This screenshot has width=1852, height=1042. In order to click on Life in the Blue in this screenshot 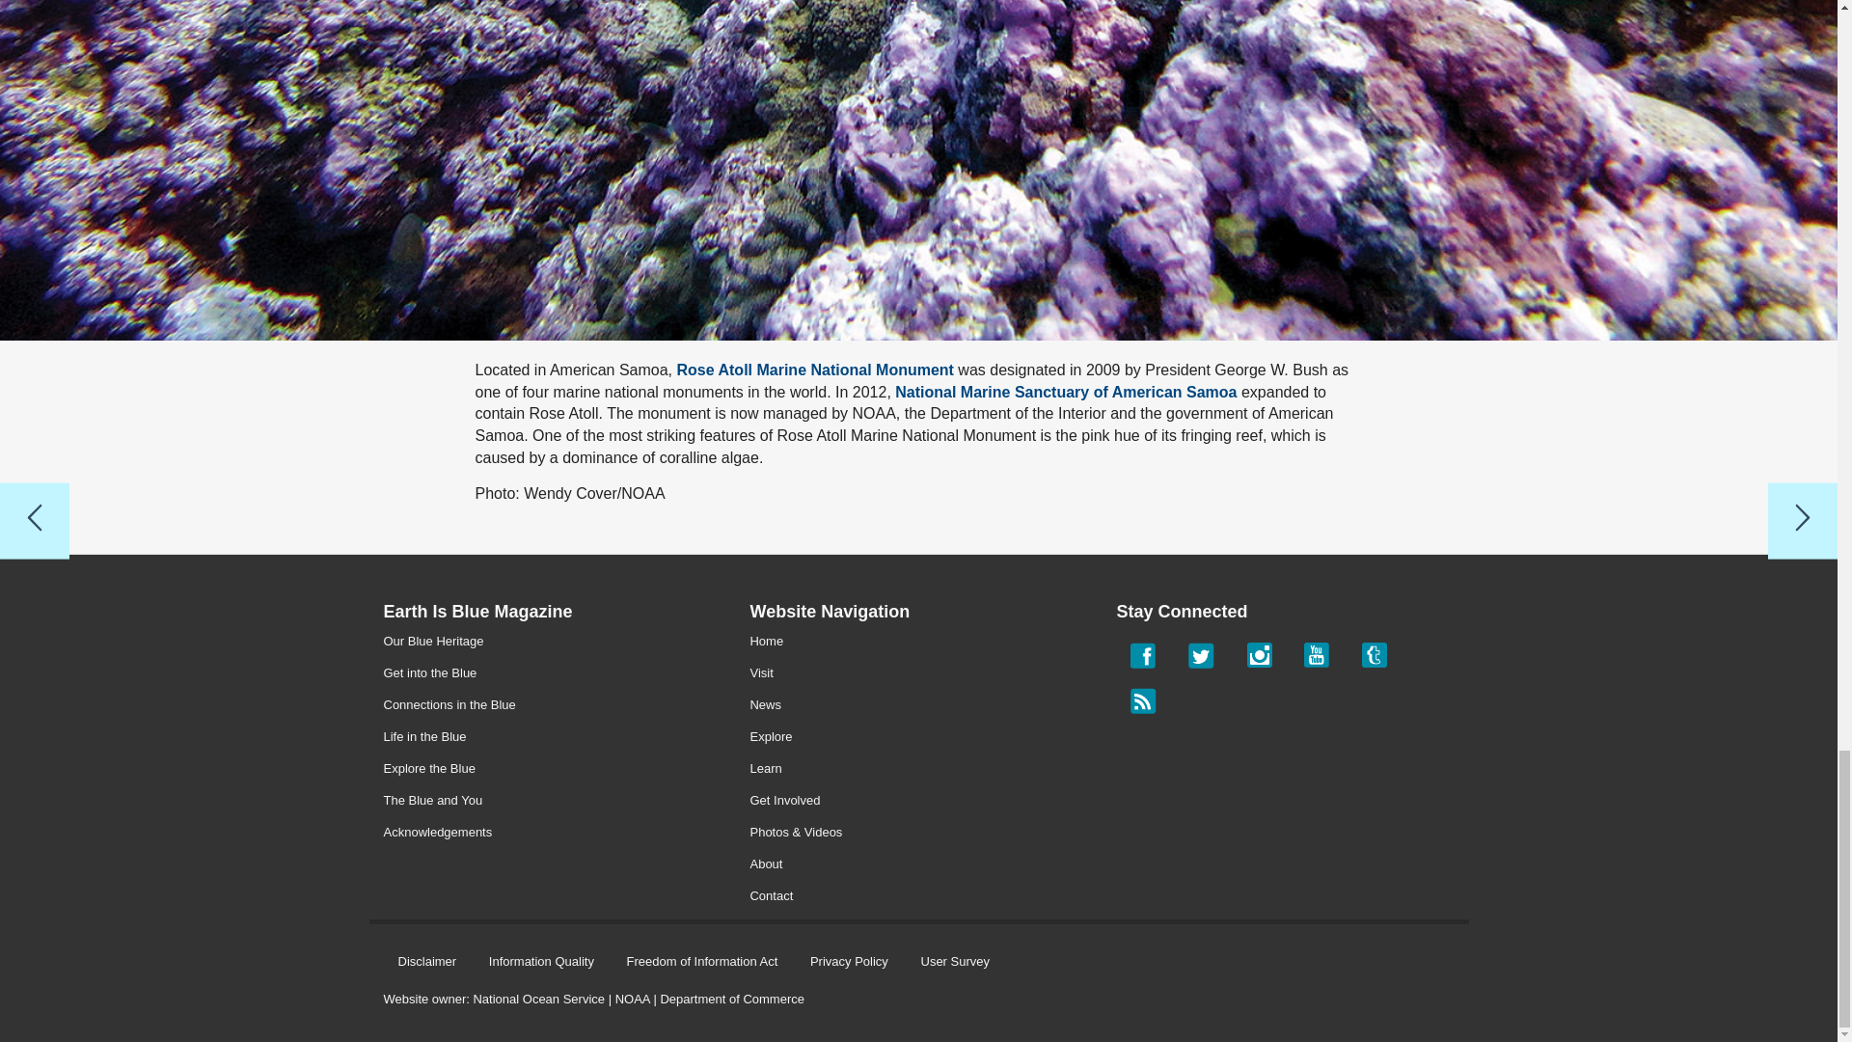, I will do `click(424, 737)`.